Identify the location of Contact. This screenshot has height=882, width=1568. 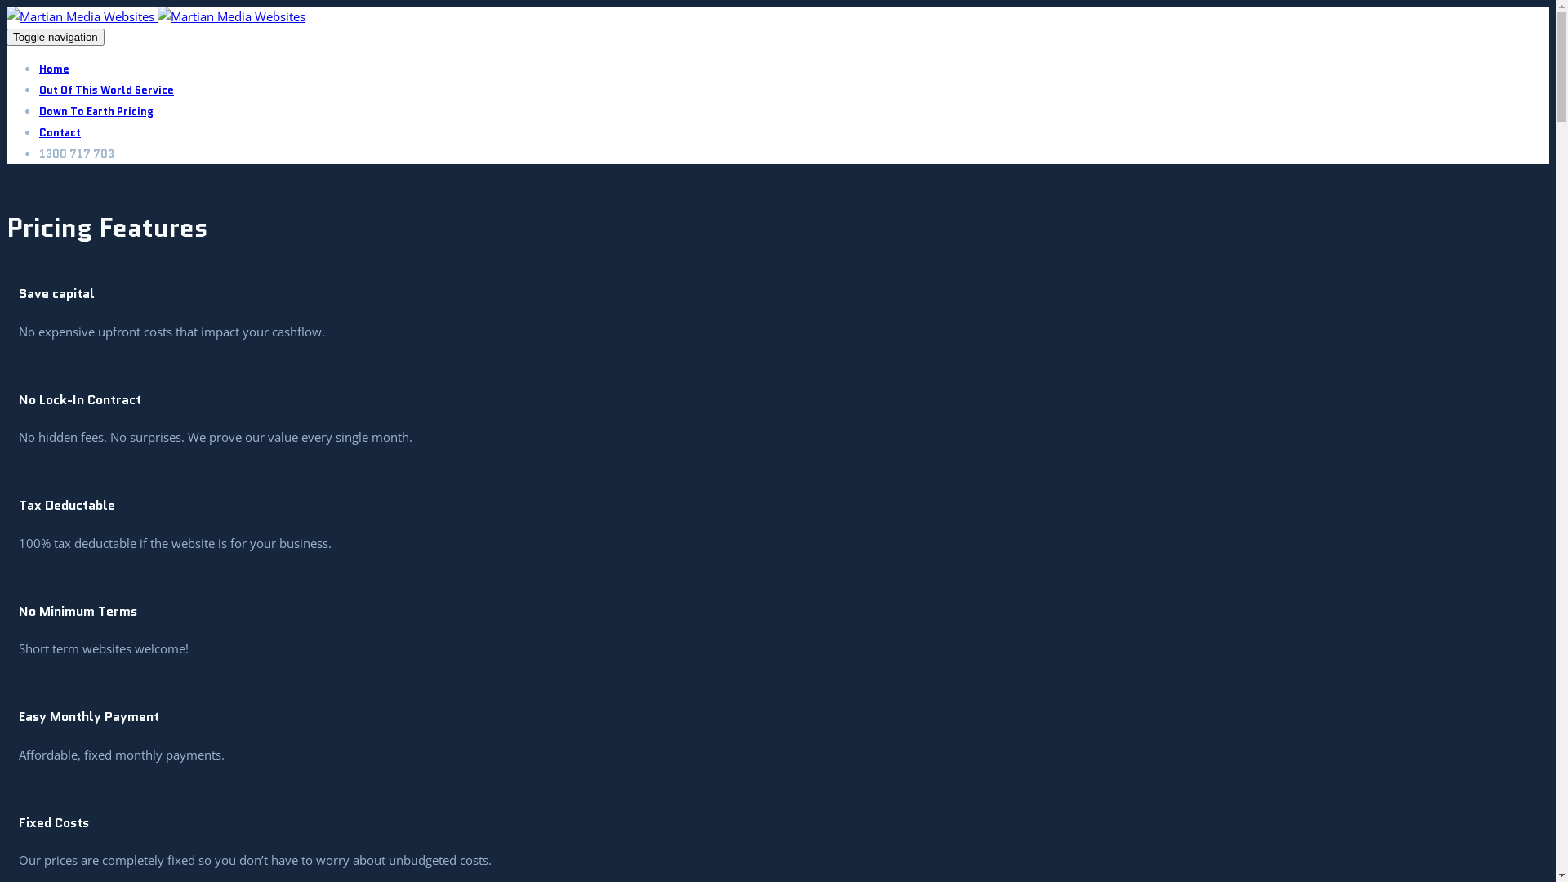
(60, 132).